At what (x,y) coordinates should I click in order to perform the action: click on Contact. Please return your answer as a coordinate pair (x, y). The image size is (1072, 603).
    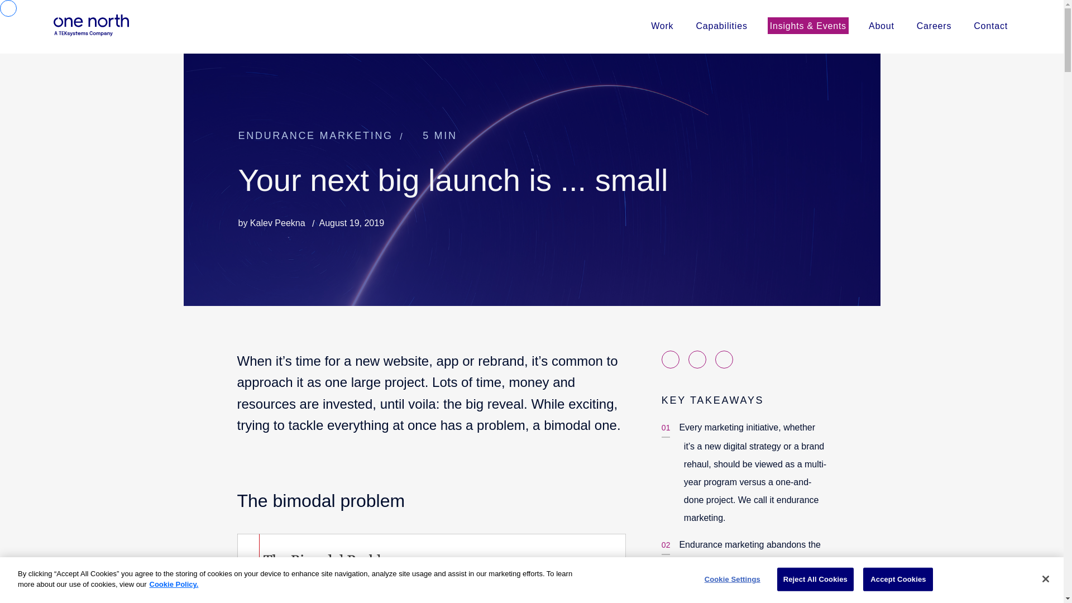
    Looking at the image, I should click on (990, 25).